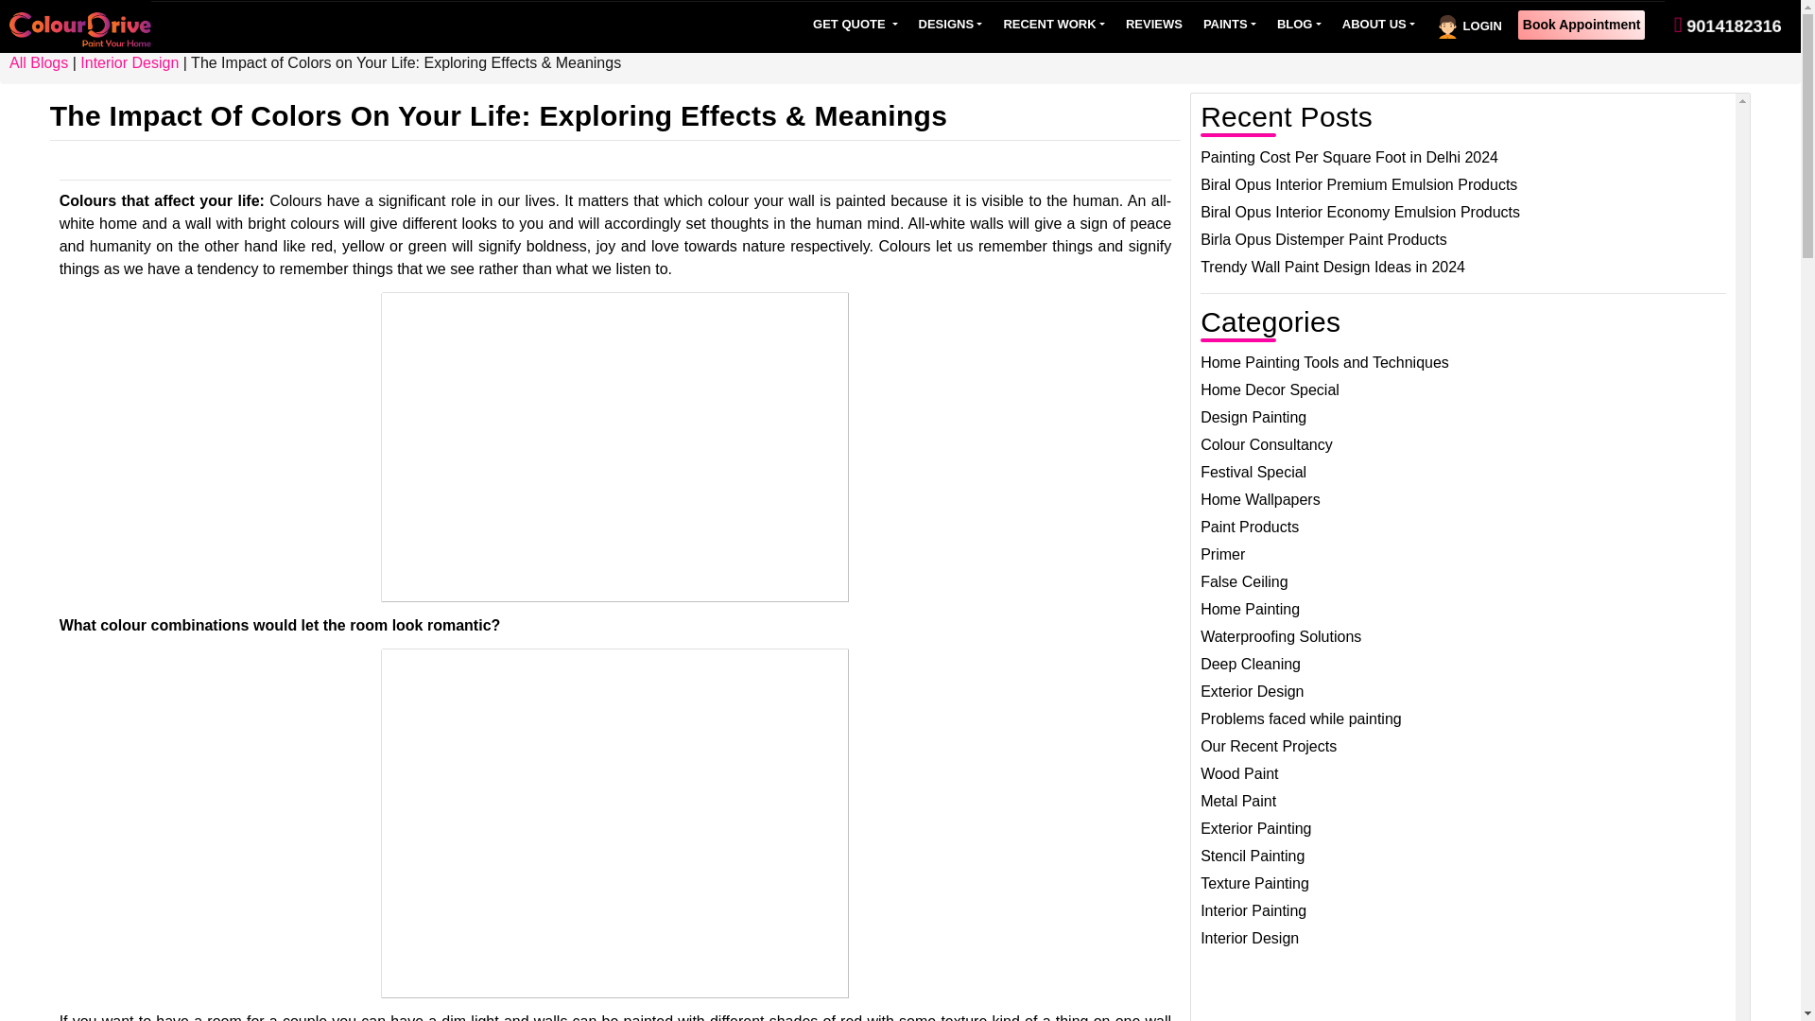 This screenshot has height=1021, width=1815. What do you see at coordinates (1229, 25) in the screenshot?
I see `PAINTS` at bounding box center [1229, 25].